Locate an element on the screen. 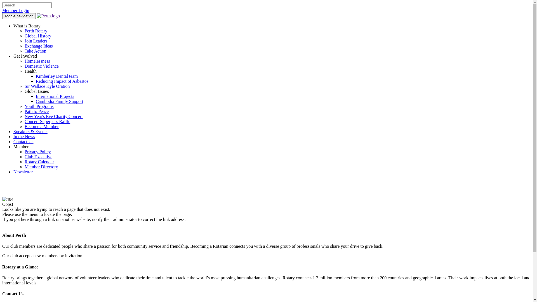  Domestic Violence is located at coordinates (42, 66).